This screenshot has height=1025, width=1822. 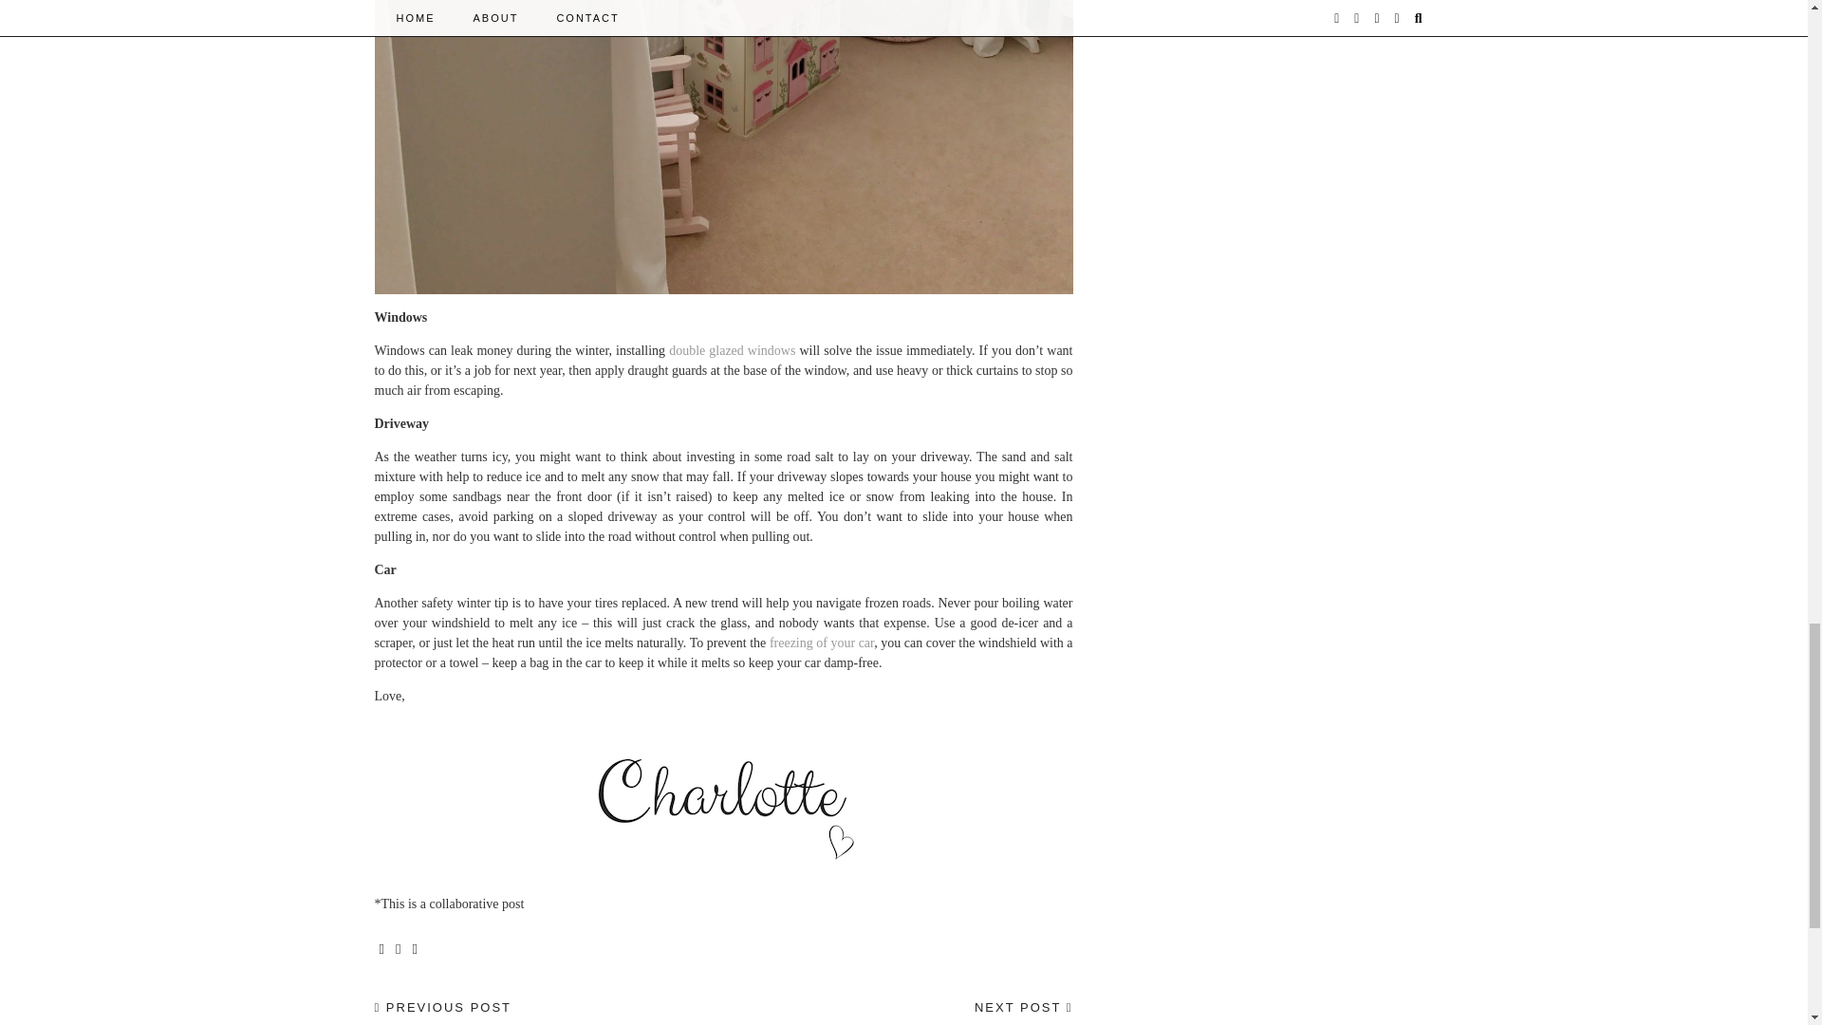 What do you see at coordinates (947, 1005) in the screenshot?
I see `double glazed windows` at bounding box center [947, 1005].